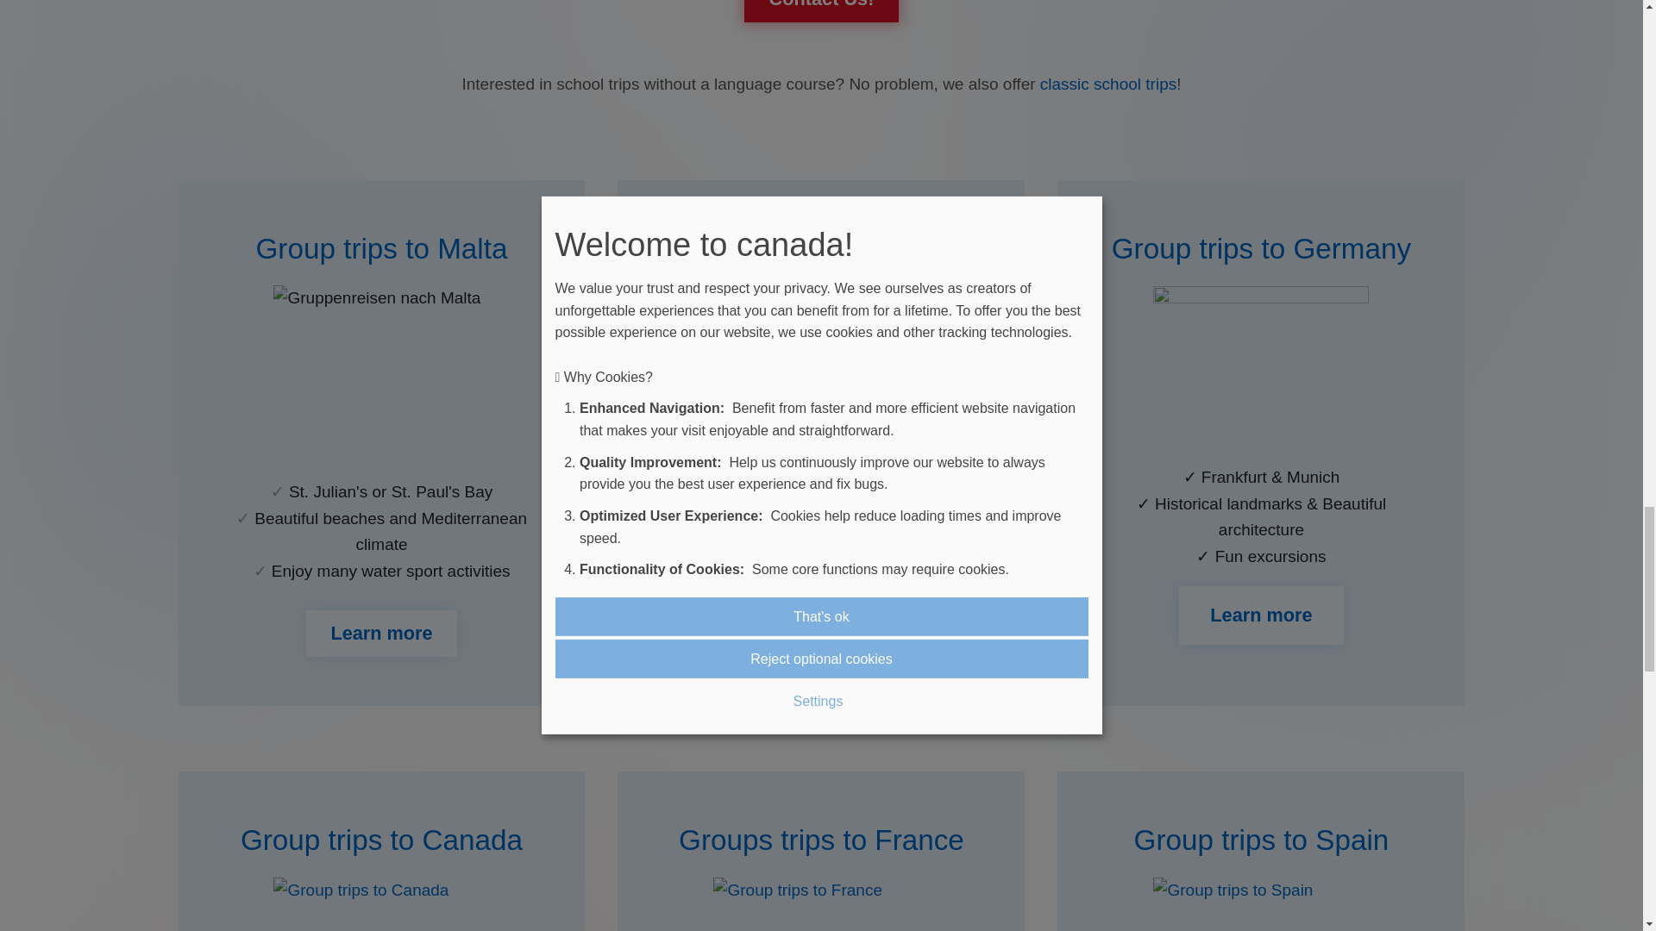 This screenshot has width=1656, height=931. Describe the element at coordinates (821, 840) in the screenshot. I see `French Courses in France` at that location.